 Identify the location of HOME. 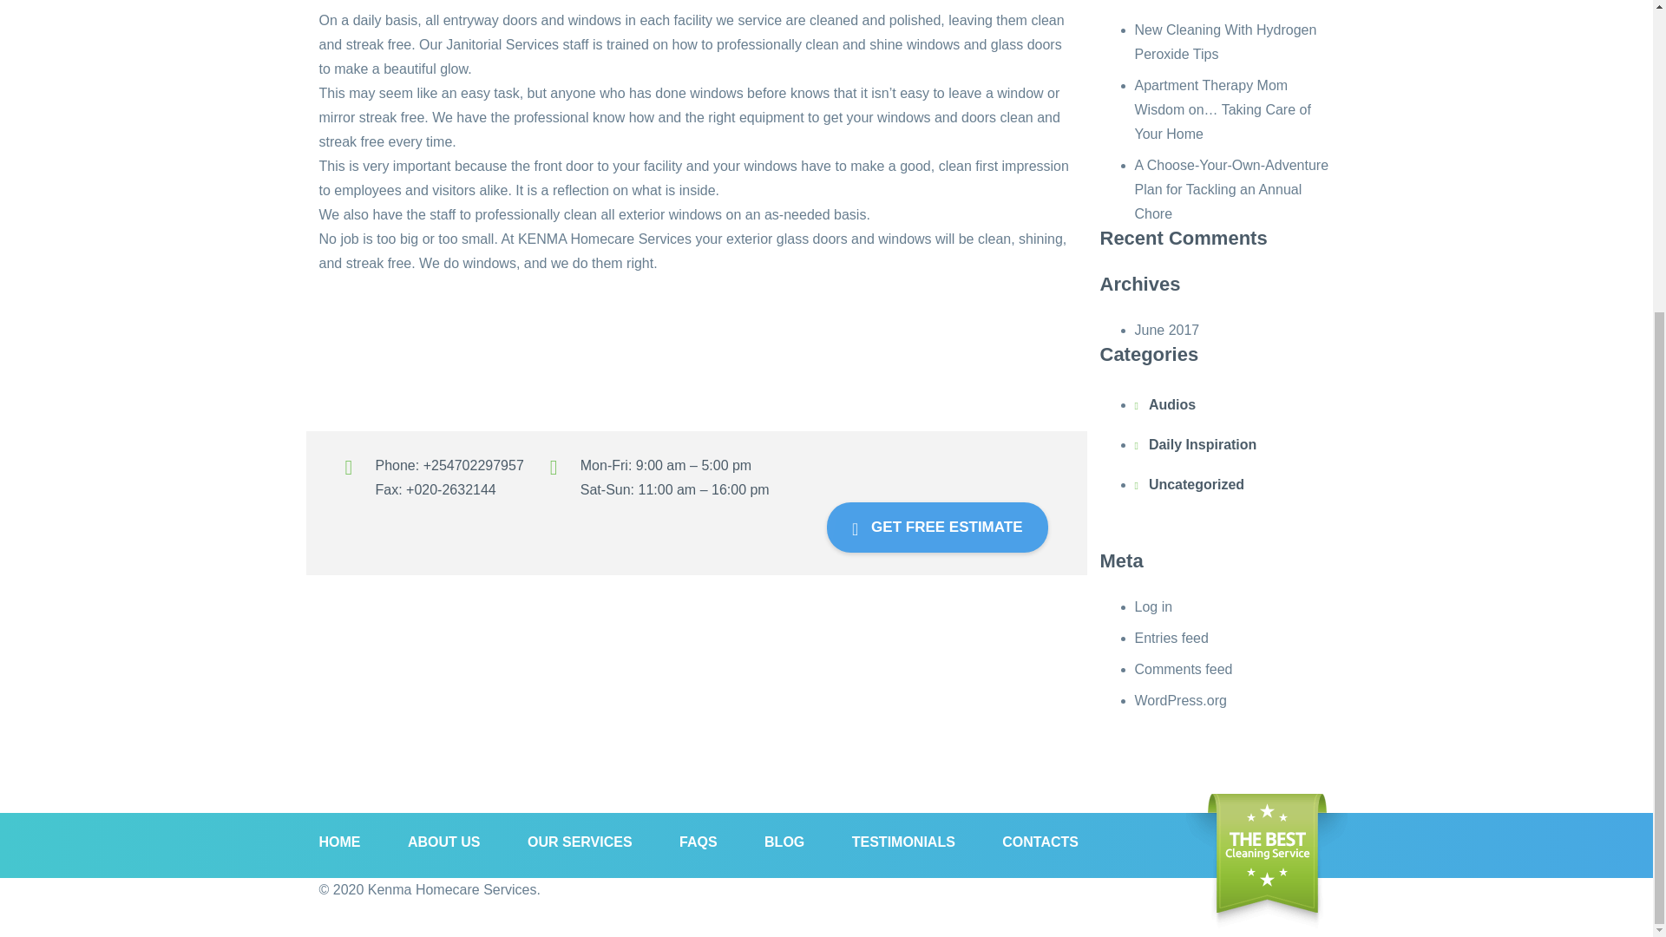
(351, 842).